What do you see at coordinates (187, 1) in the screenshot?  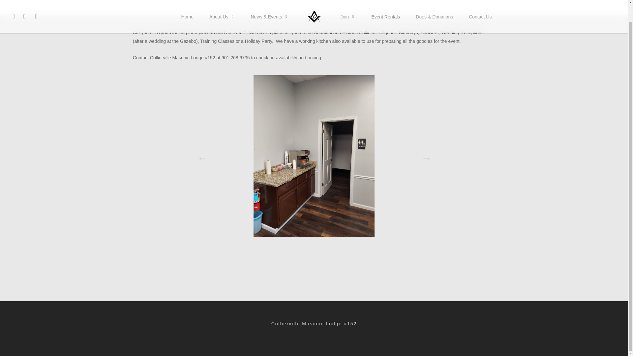 I see `Home` at bounding box center [187, 1].